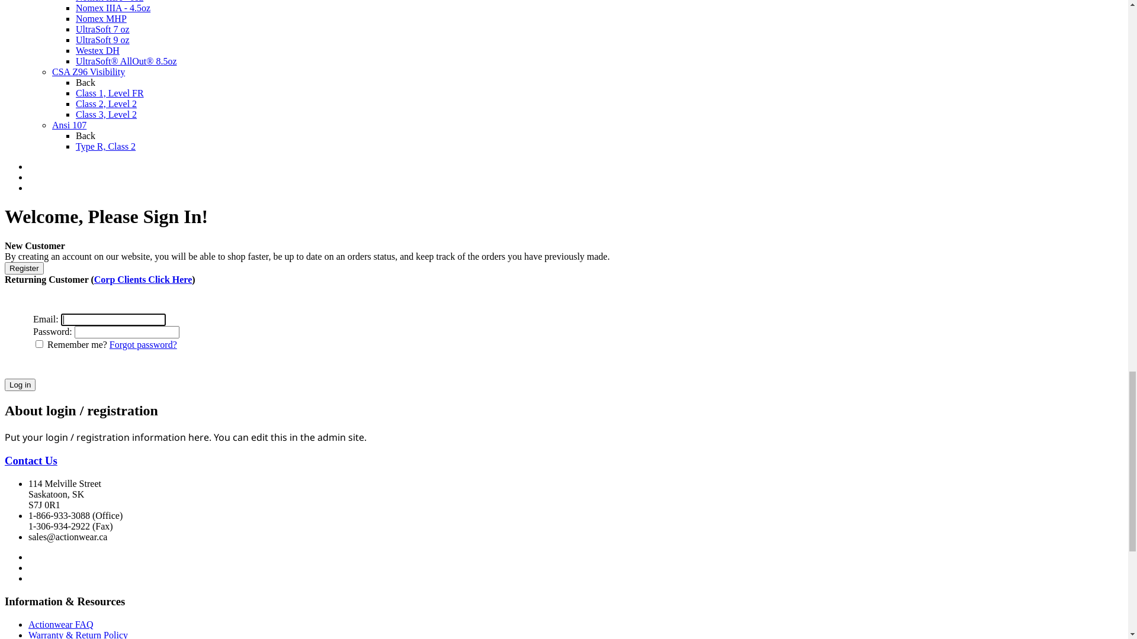  Describe the element at coordinates (129, 174) in the screenshot. I see `Search` at that location.